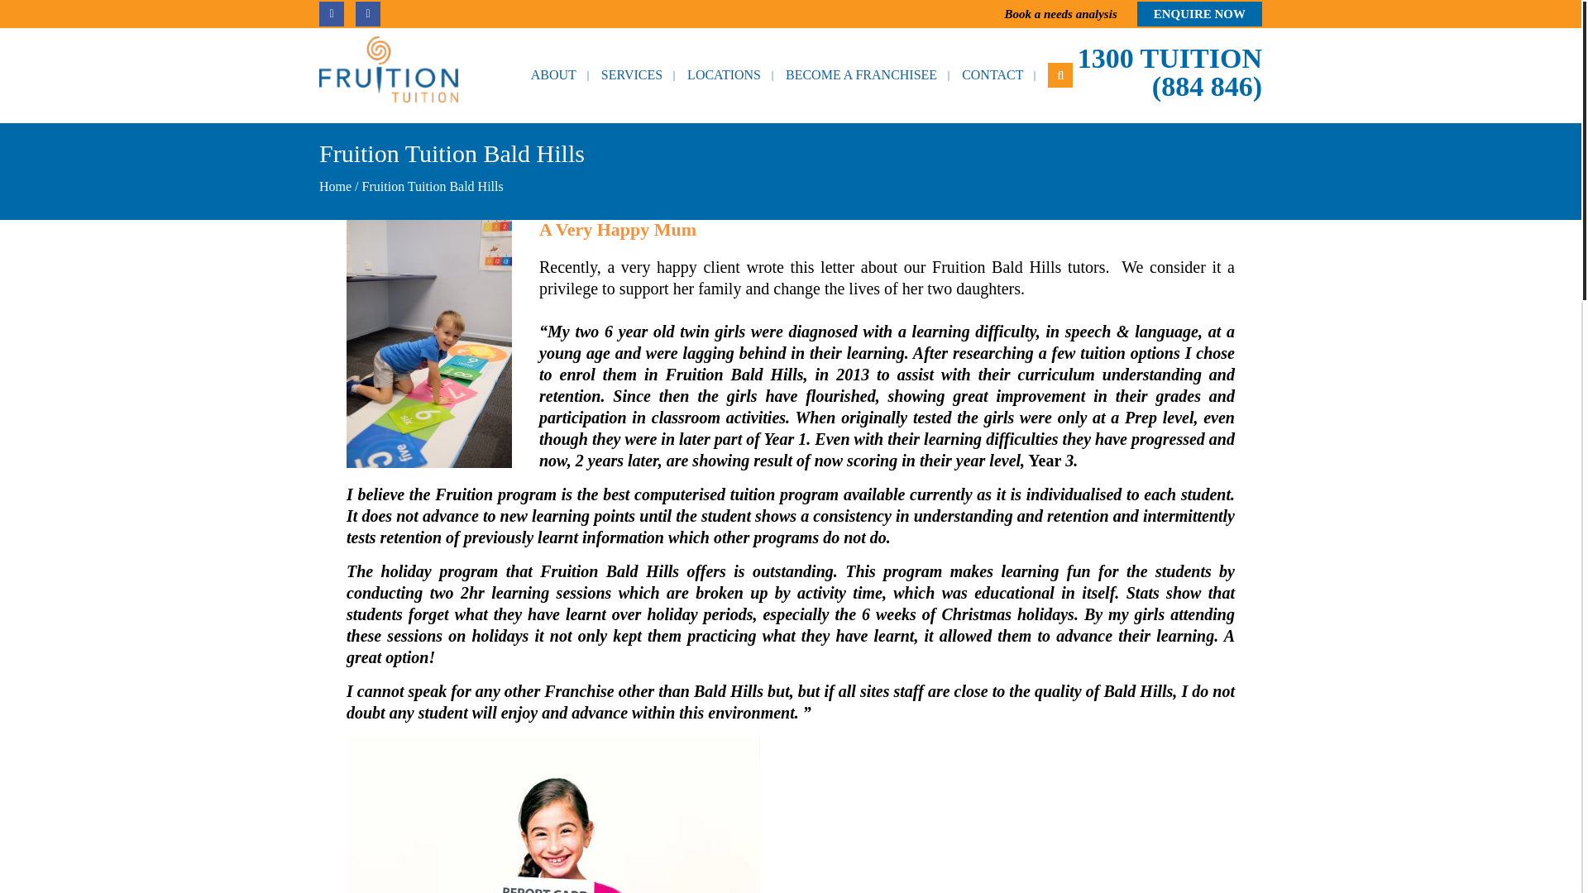 The height and width of the screenshot is (893, 1588). I want to click on Happy Child with Excellent Report Card, so click(552, 814).